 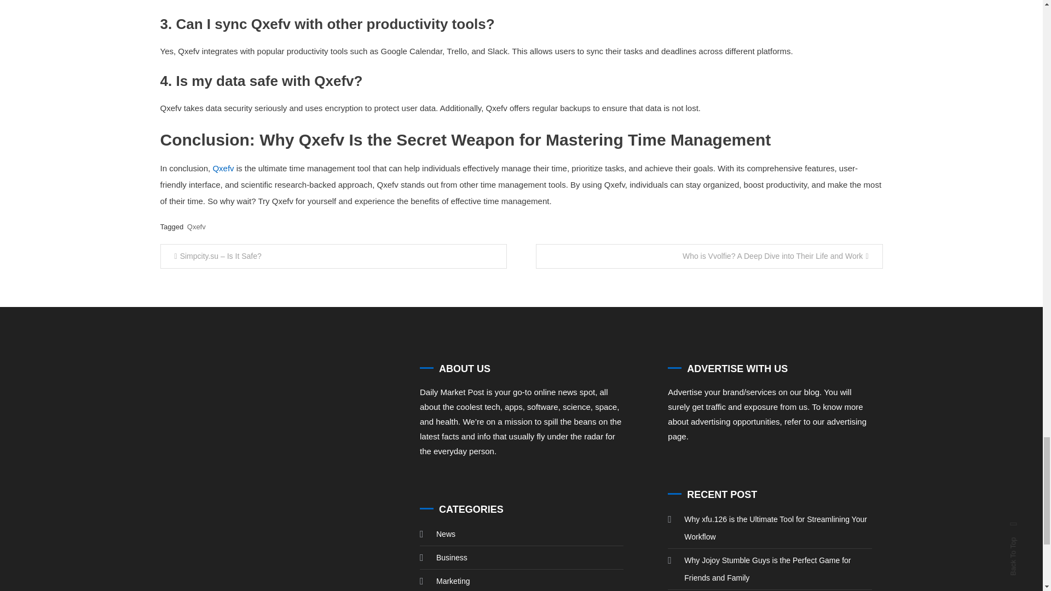 What do you see at coordinates (196, 227) in the screenshot?
I see `Qxefv` at bounding box center [196, 227].